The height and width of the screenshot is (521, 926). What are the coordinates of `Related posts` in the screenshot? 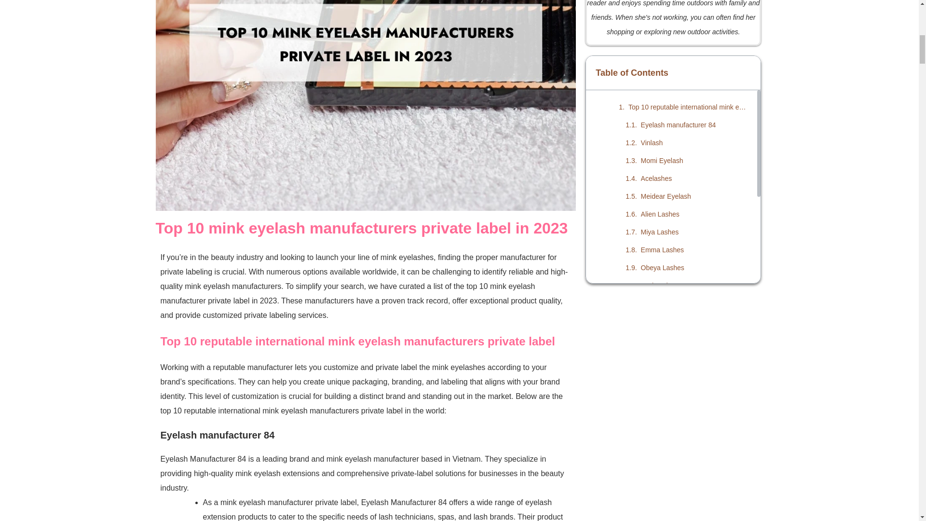 It's located at (662, 321).